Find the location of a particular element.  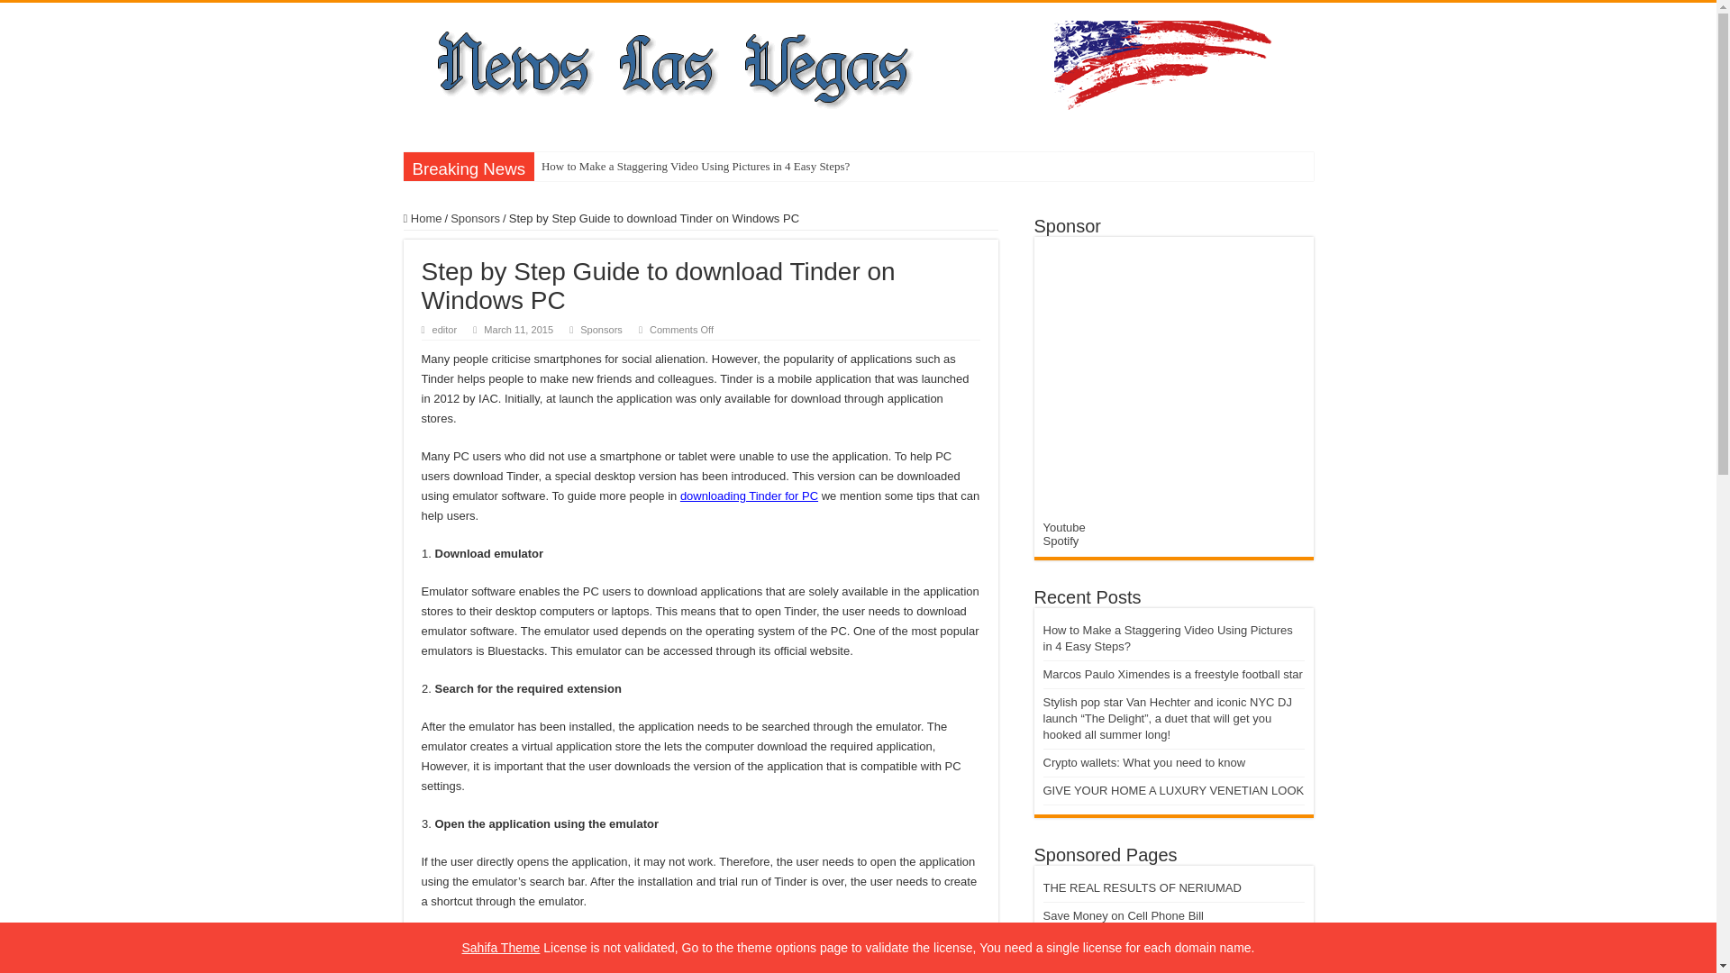

Youtube is located at coordinates (1064, 526).